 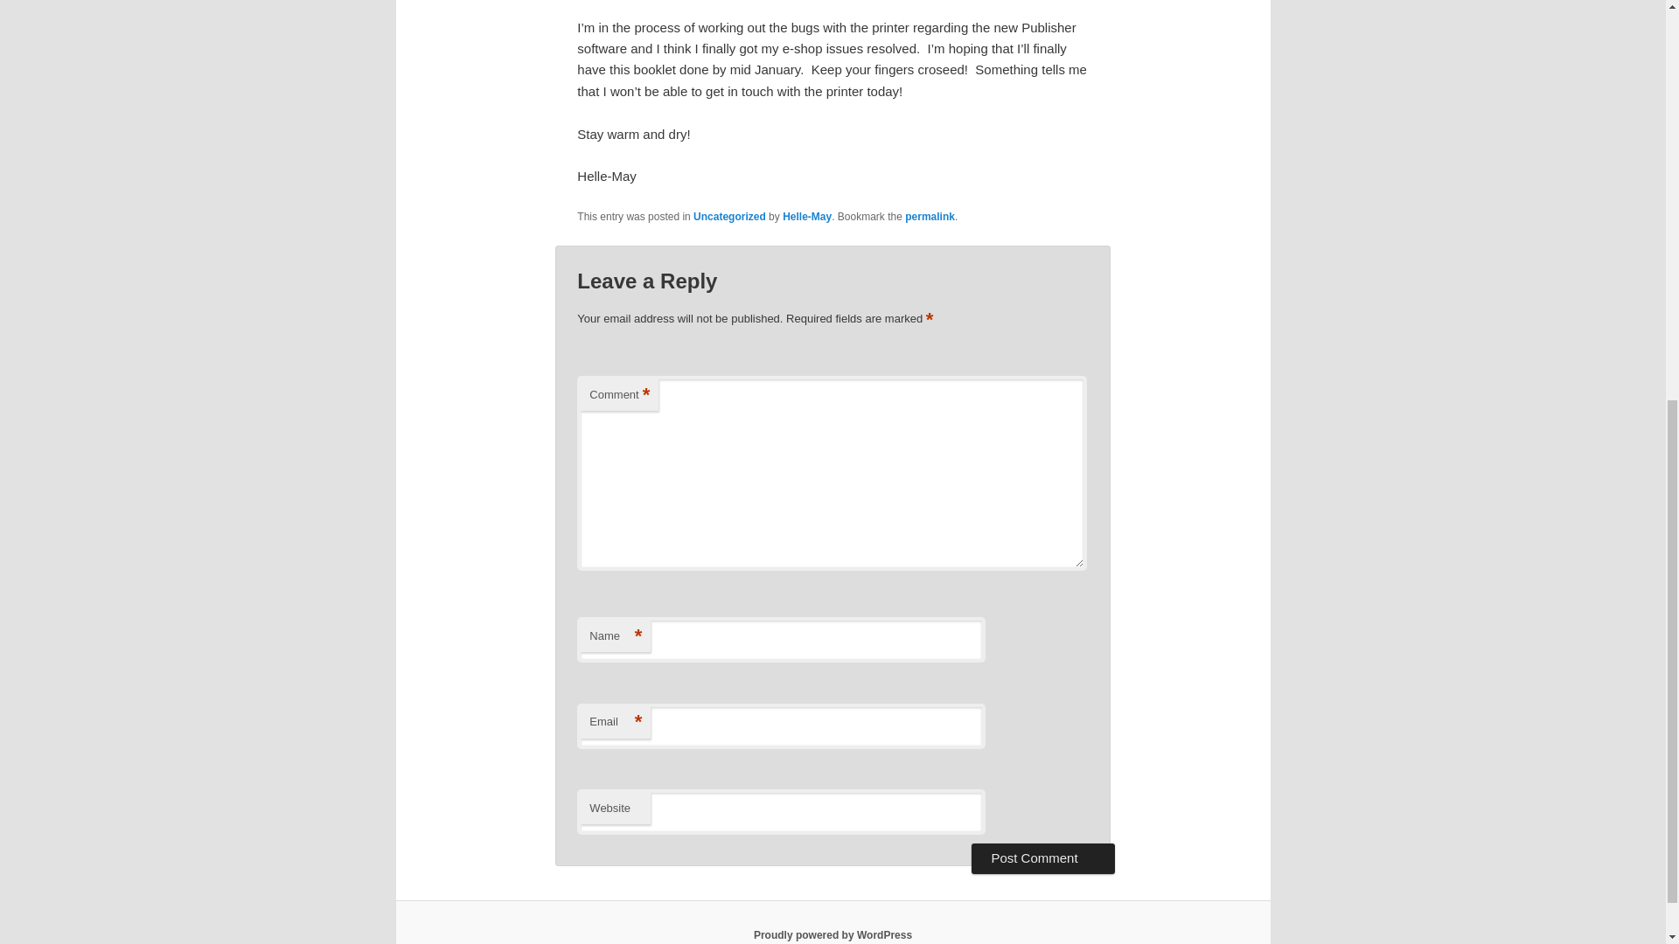 I want to click on Permalink to Winter is here!, so click(x=930, y=216).